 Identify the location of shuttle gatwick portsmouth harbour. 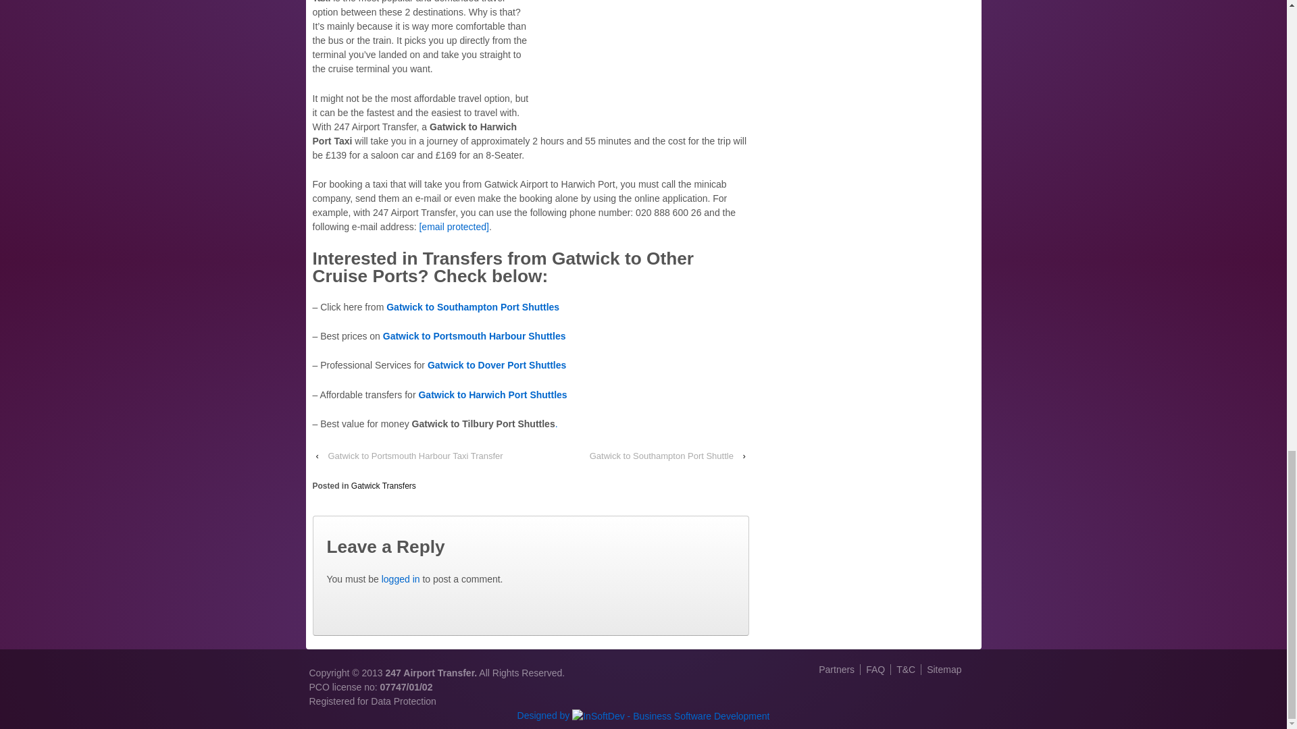
(474, 336).